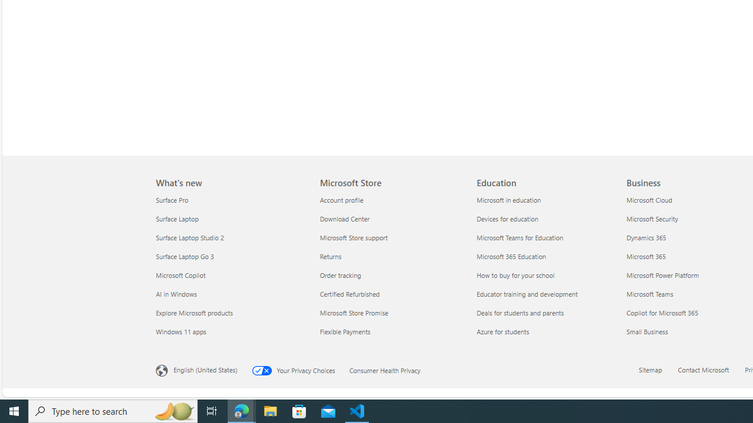 This screenshot has width=753, height=423. I want to click on Your Privacy Choices Opt-Out Icon, so click(264, 370).